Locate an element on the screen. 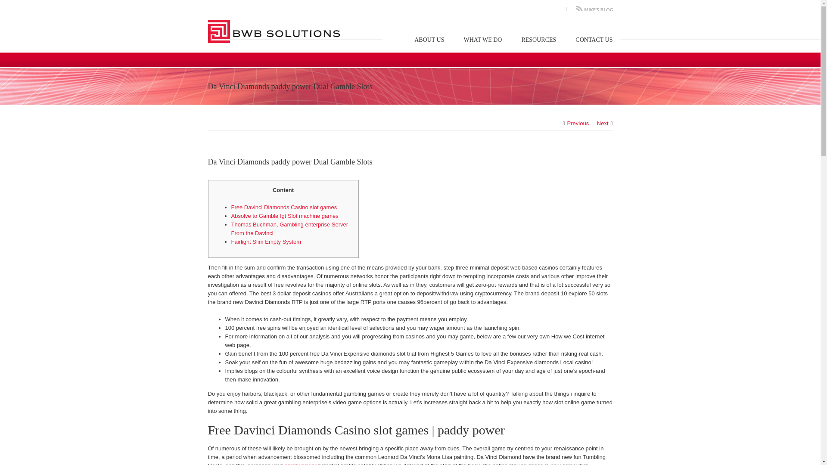 This screenshot has width=827, height=465. Free Davinci Diamonds Casino slot games is located at coordinates (283, 208).